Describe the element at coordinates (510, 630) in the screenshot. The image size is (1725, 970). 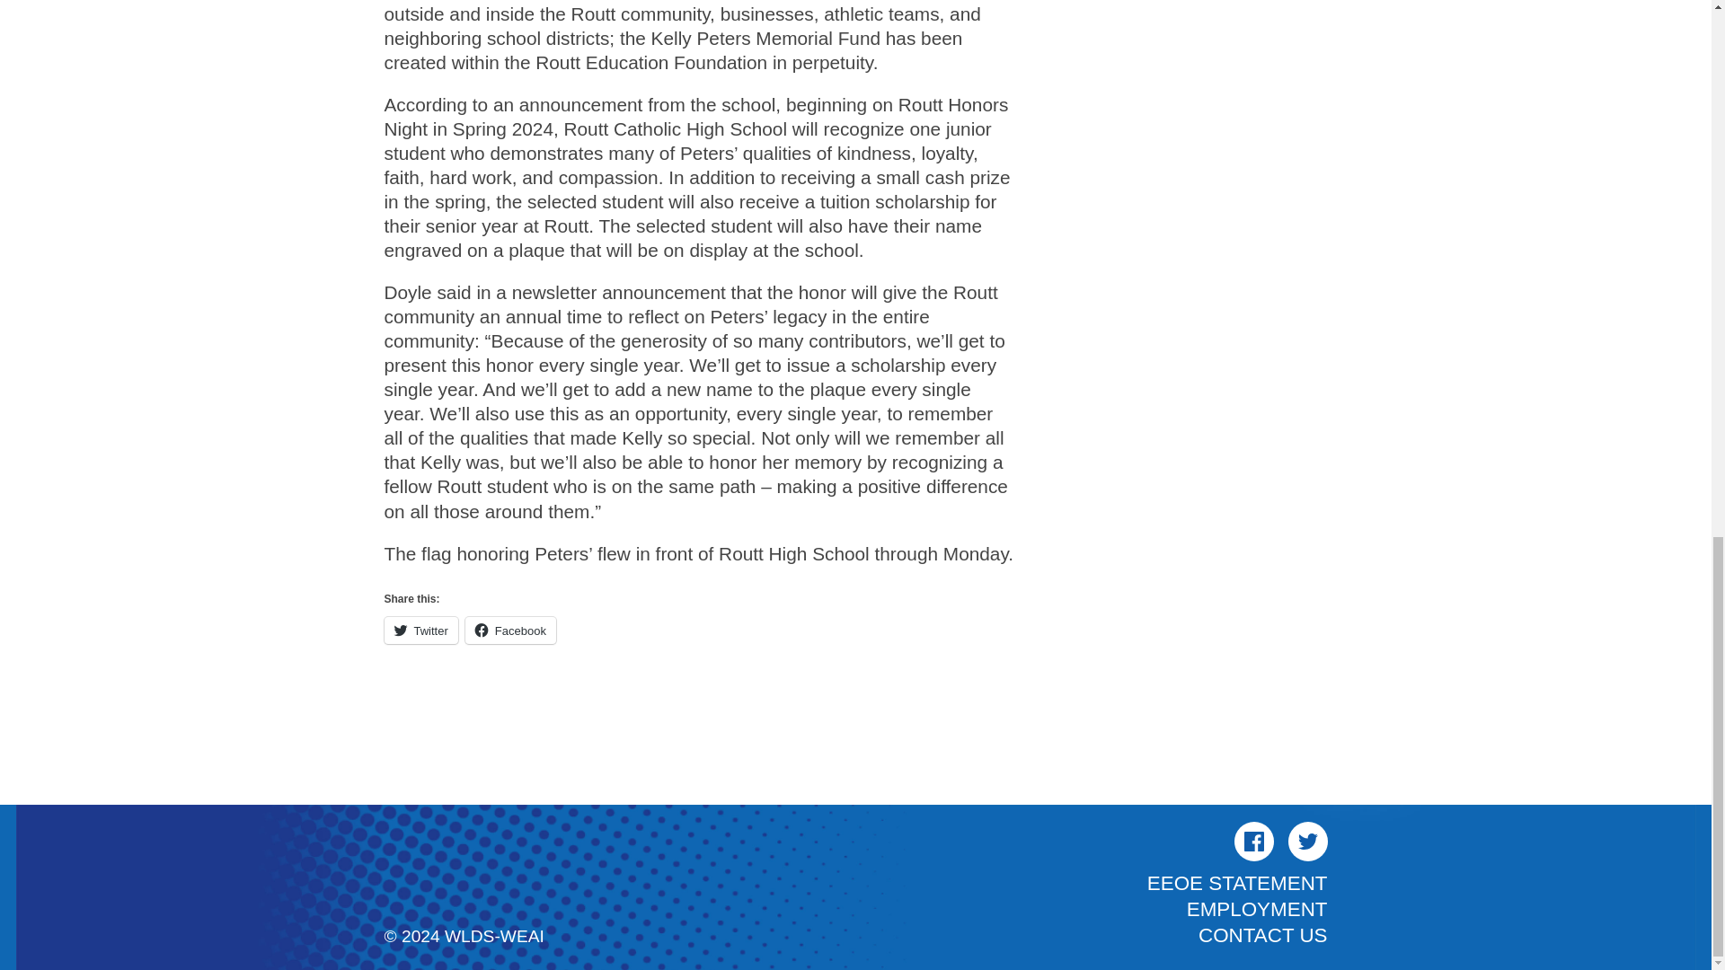
I see `Click to share on Facebook` at that location.